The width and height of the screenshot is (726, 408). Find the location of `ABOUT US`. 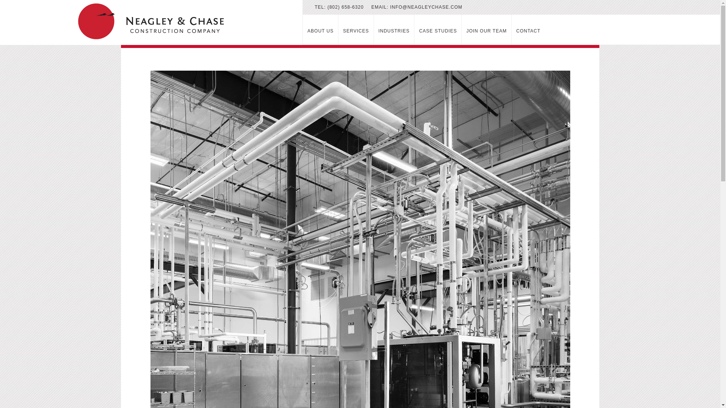

ABOUT US is located at coordinates (320, 29).